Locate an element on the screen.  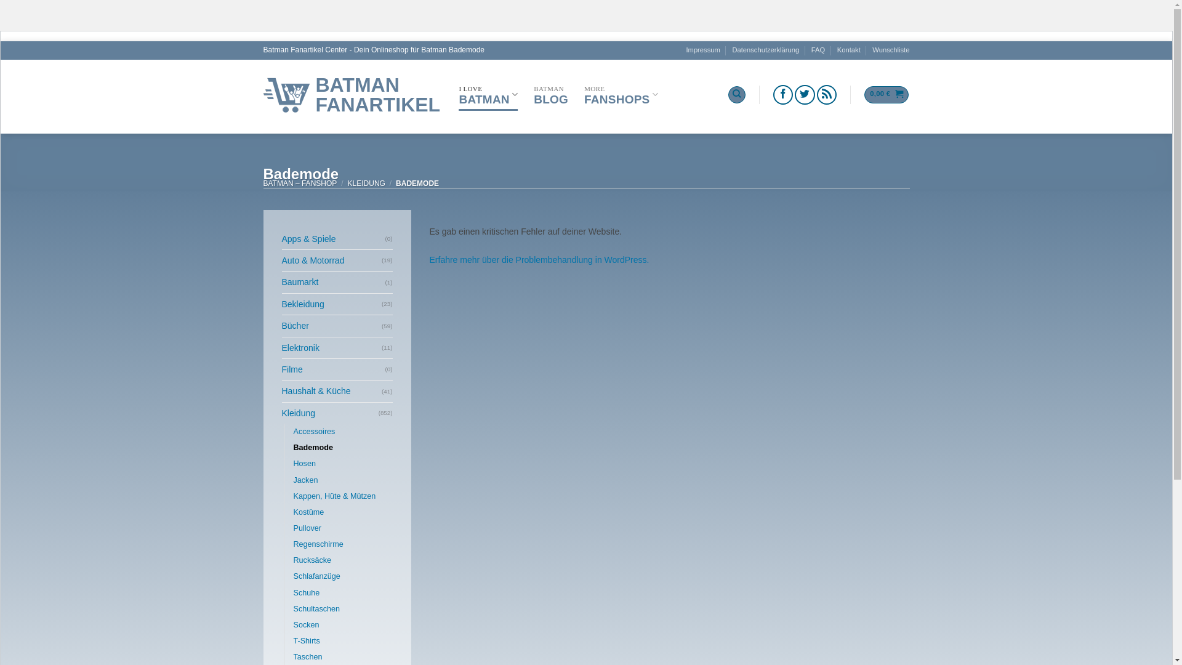
Kontakt is located at coordinates (849, 50).